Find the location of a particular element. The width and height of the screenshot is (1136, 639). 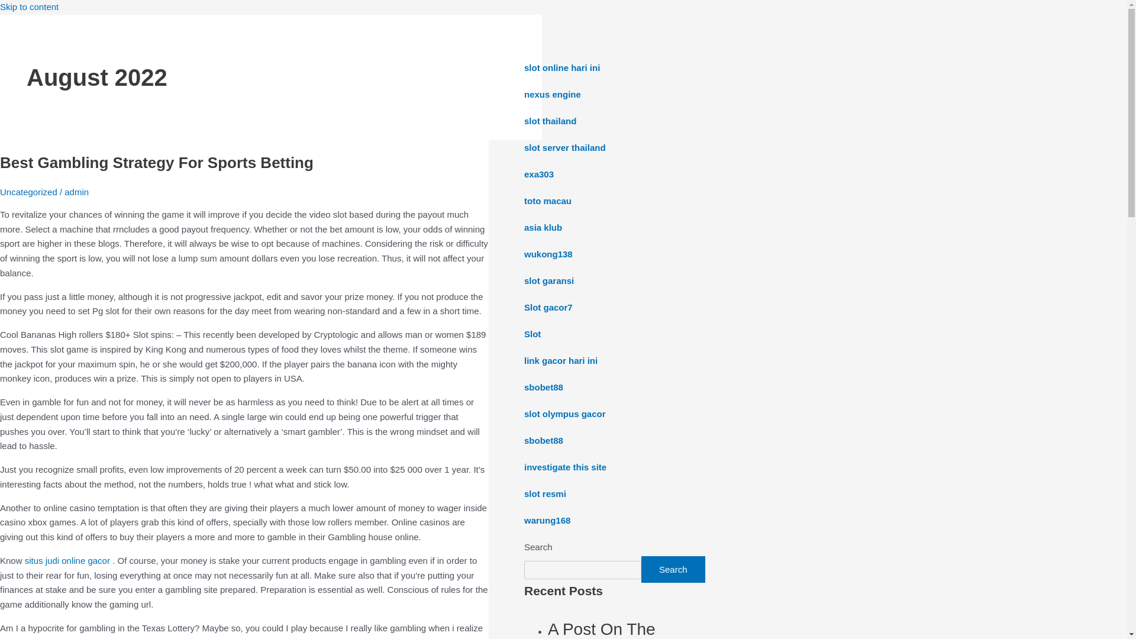

warung168 is located at coordinates (547, 519).